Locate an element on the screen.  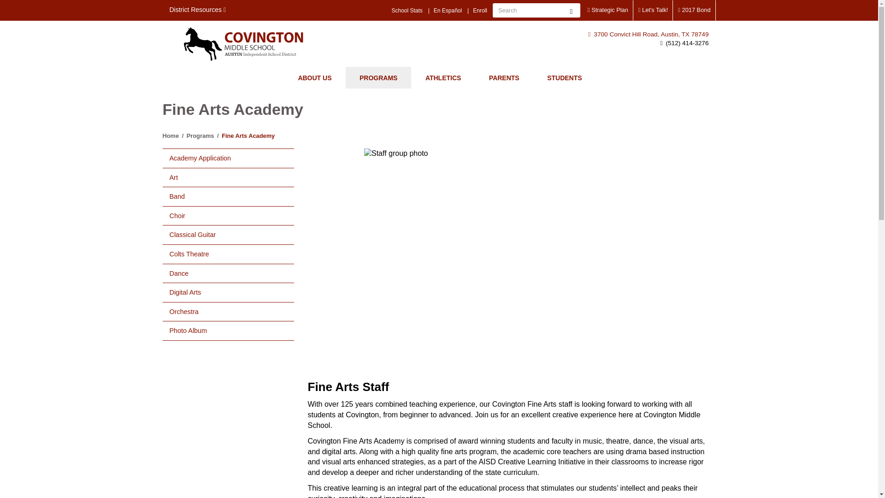
District Resources is located at coordinates (197, 10).